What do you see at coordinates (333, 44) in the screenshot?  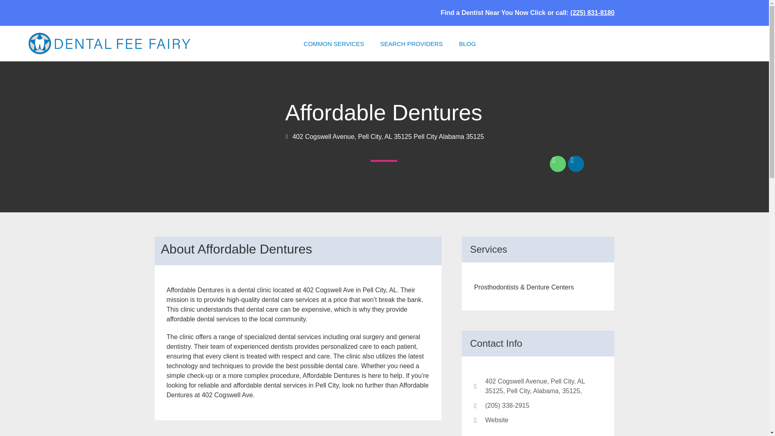 I see `COMMON SERVICES` at bounding box center [333, 44].